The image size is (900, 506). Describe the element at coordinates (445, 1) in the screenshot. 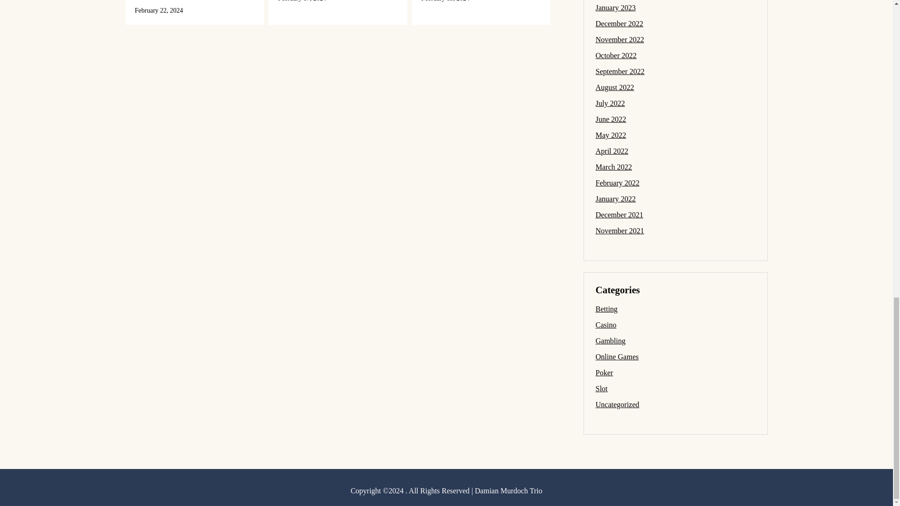

I see `February 13, 2024` at that location.